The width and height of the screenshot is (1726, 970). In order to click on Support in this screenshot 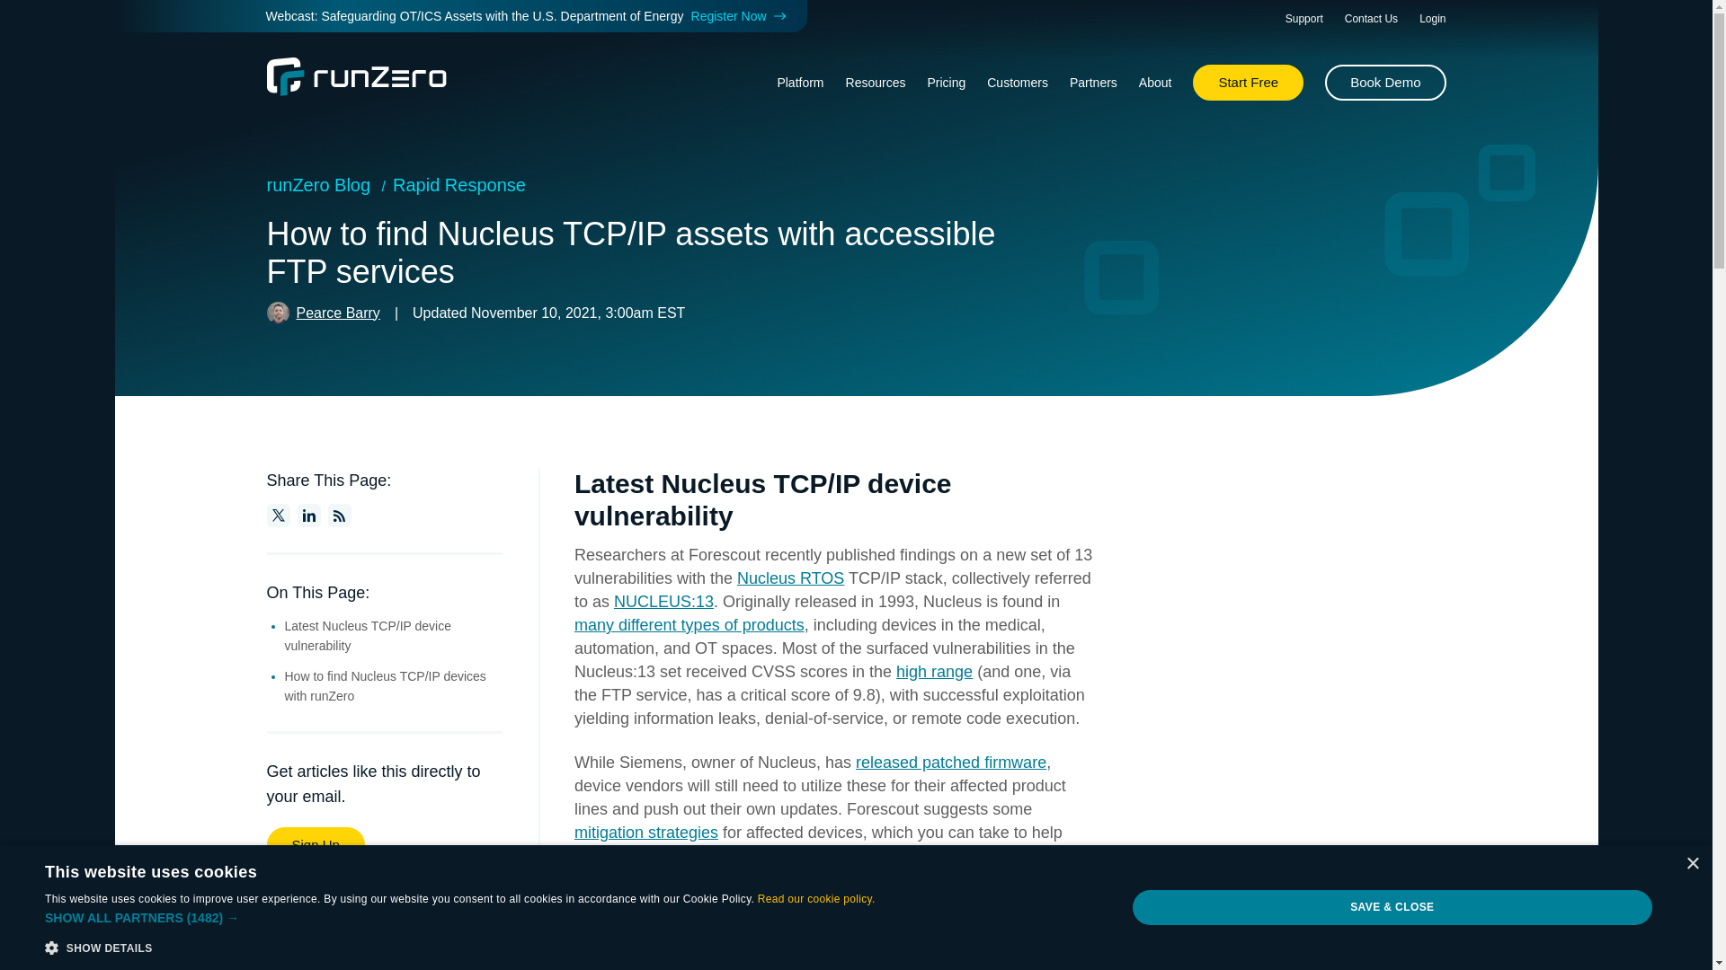, I will do `click(1304, 19)`.